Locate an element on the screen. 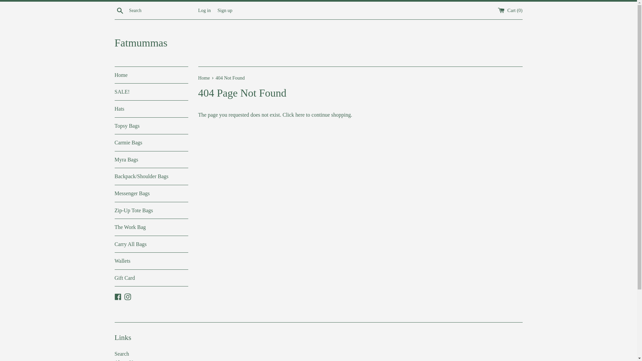  Topsy Bags is located at coordinates (151, 126).